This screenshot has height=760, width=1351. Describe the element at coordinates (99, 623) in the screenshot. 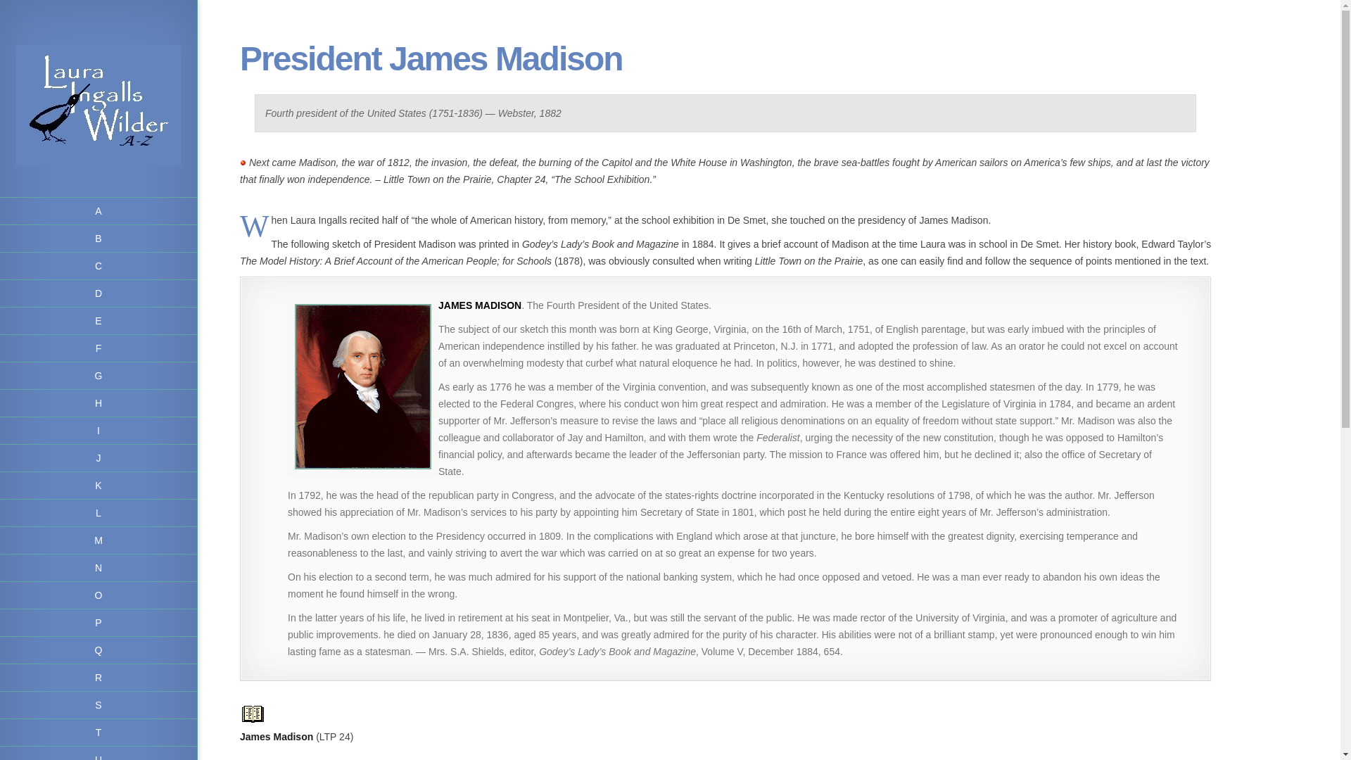

I see `P` at that location.